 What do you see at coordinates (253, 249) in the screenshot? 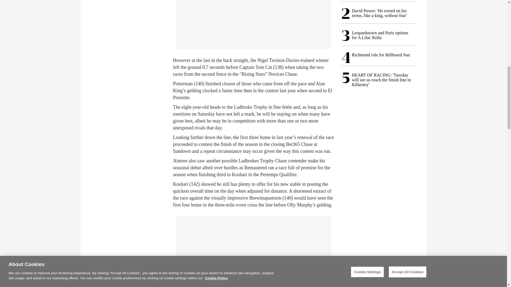
I see `3rd party ad content` at bounding box center [253, 249].